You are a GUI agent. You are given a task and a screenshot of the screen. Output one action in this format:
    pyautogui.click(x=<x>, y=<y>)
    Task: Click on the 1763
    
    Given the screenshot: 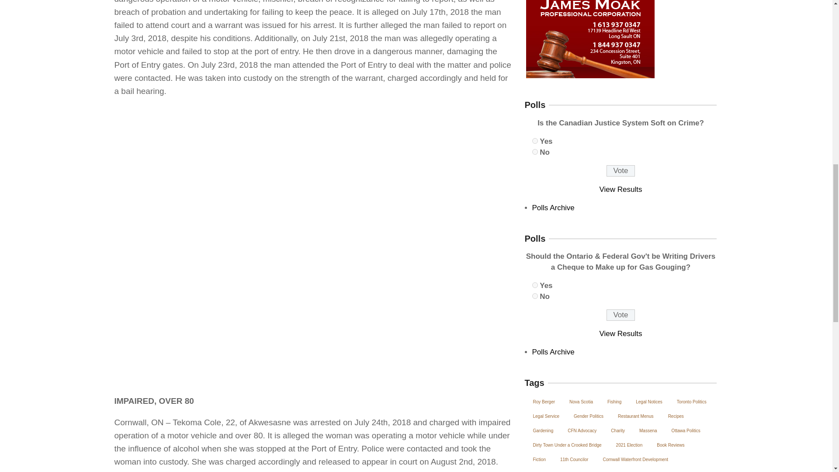 What is the action you would take?
    pyautogui.click(x=535, y=295)
    